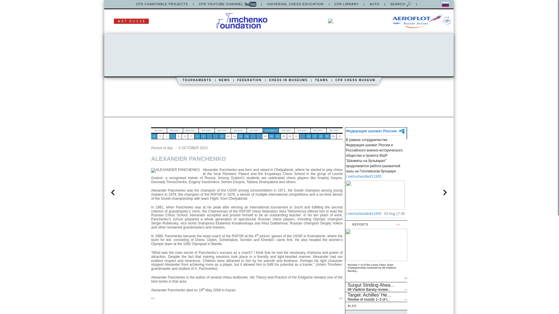  What do you see at coordinates (162, 4) in the screenshot?
I see `CFR CHARITABLE PROJECTS` at bounding box center [162, 4].